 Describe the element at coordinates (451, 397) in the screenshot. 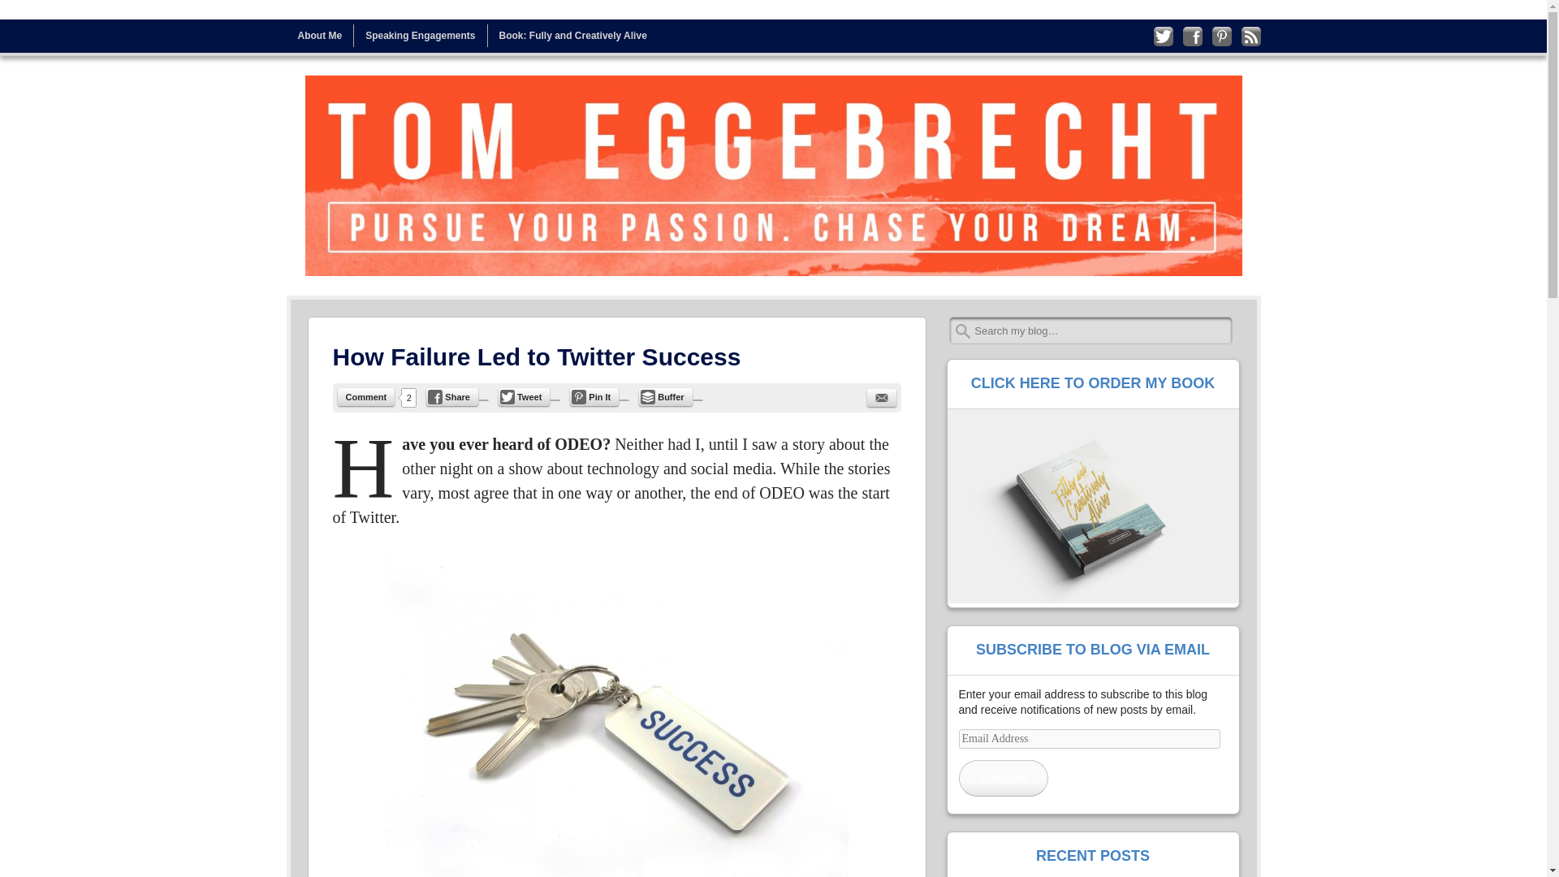

I see `Share on Facebook` at that location.